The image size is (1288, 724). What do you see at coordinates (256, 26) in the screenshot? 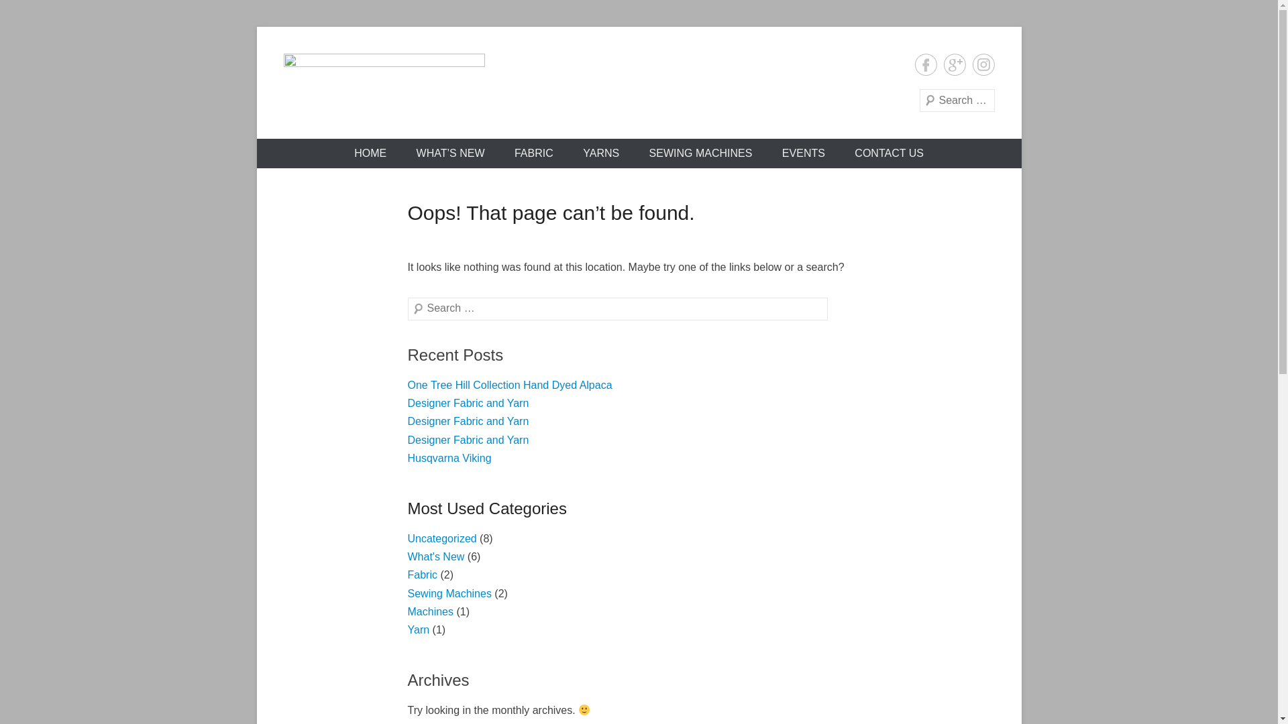
I see `Skip to content` at bounding box center [256, 26].